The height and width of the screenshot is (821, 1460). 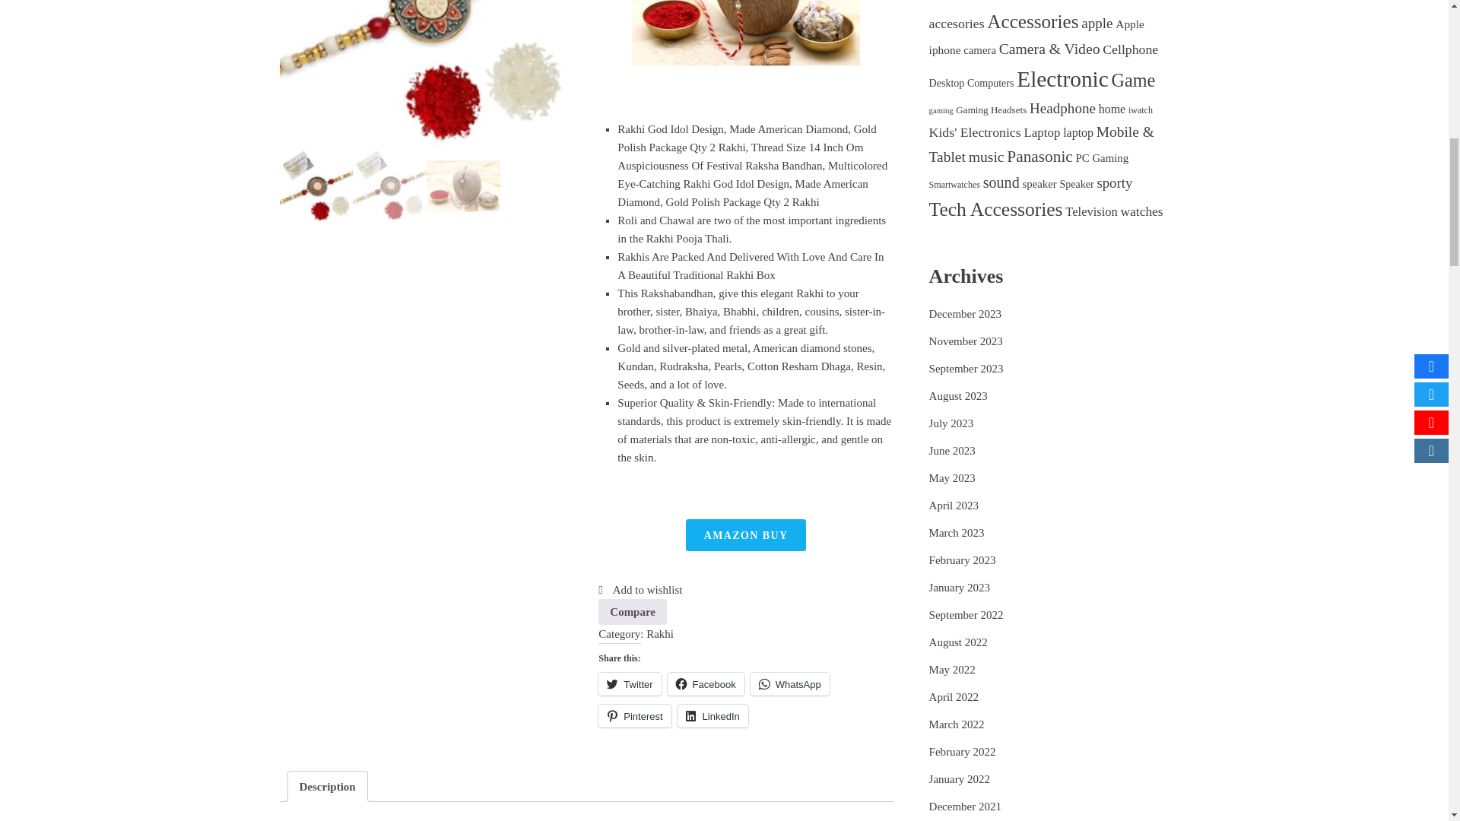 What do you see at coordinates (633, 611) in the screenshot?
I see `Compare` at bounding box center [633, 611].